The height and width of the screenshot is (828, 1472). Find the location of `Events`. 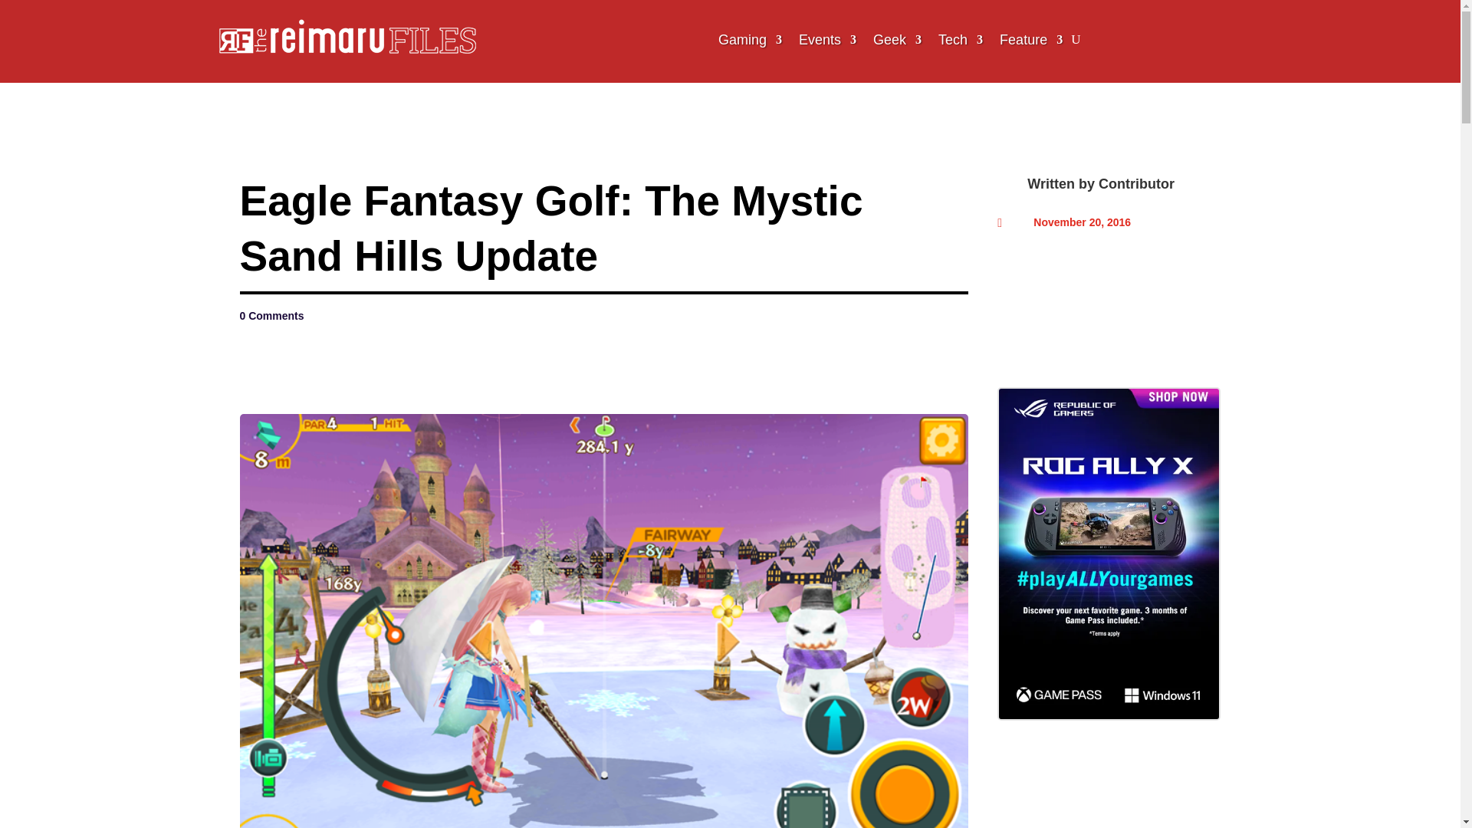

Events is located at coordinates (828, 40).